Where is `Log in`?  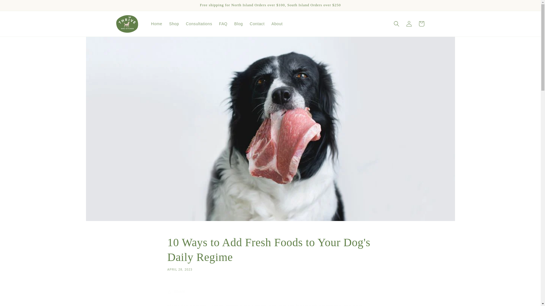 Log in is located at coordinates (409, 24).